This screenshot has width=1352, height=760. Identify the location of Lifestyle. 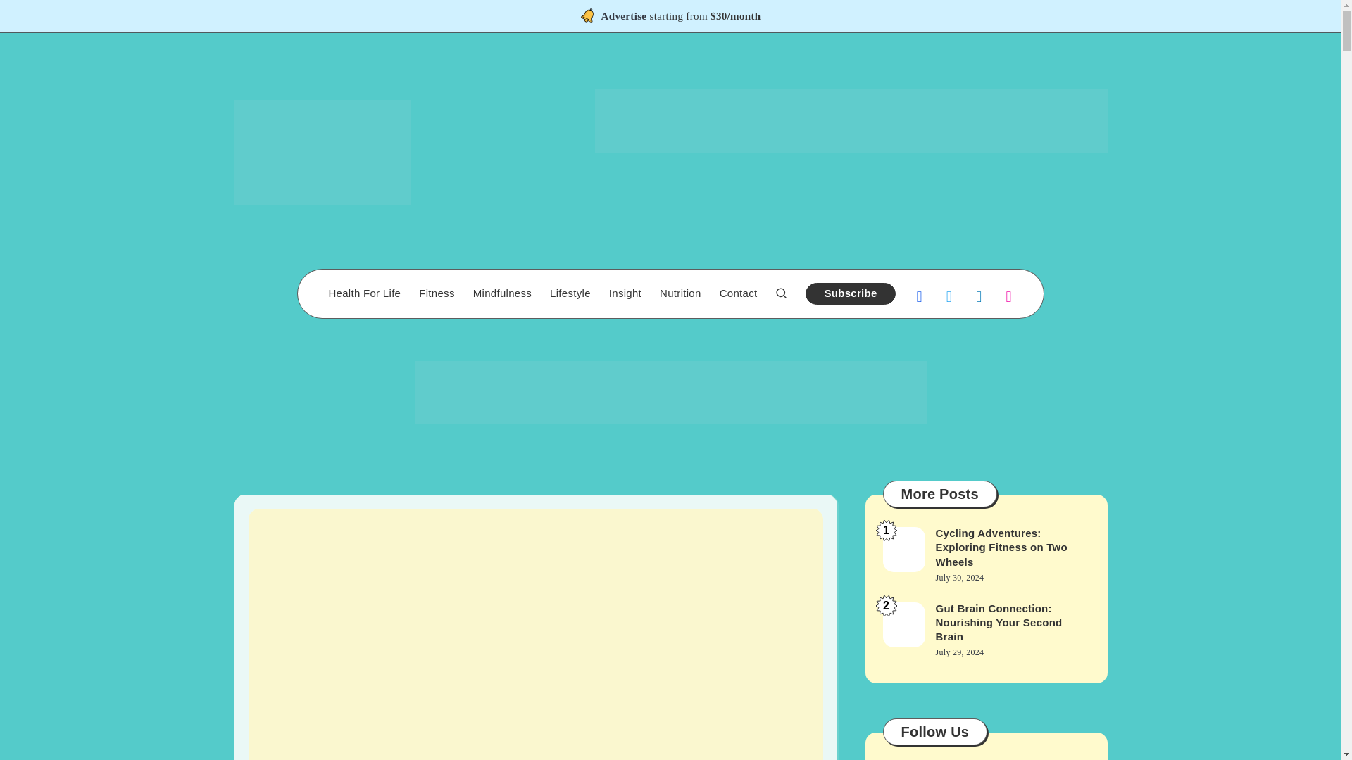
(570, 293).